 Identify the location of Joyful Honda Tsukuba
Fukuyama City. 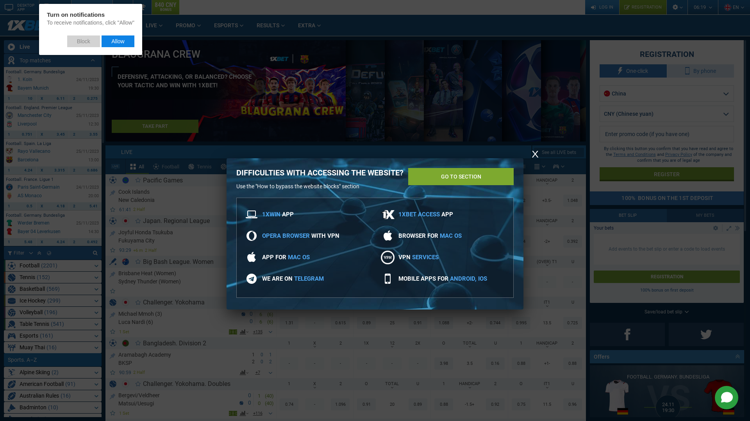
(181, 236).